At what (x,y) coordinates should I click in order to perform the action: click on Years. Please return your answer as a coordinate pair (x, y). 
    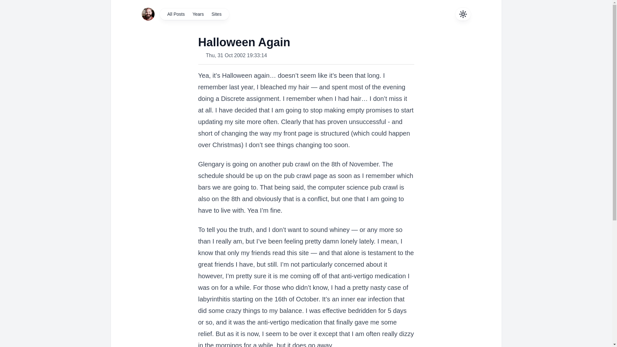
    Looking at the image, I should click on (198, 14).